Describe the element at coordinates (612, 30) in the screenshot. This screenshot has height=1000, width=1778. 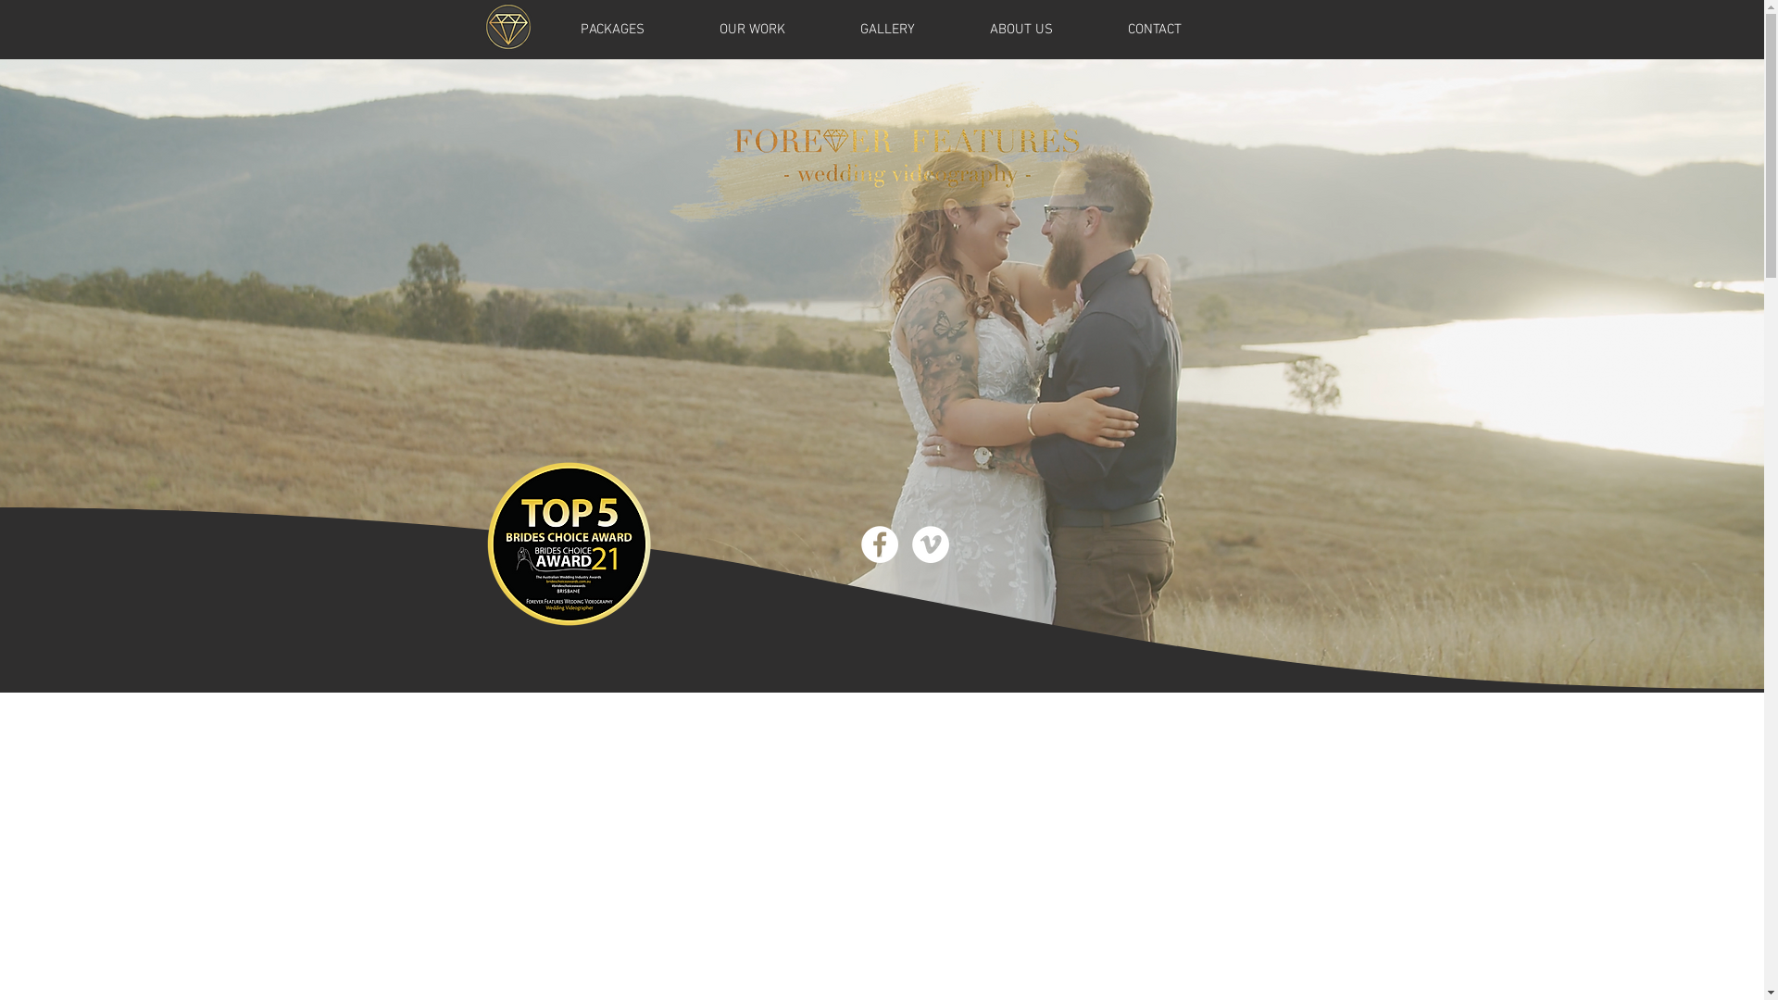
I see `PACKAGES` at that location.